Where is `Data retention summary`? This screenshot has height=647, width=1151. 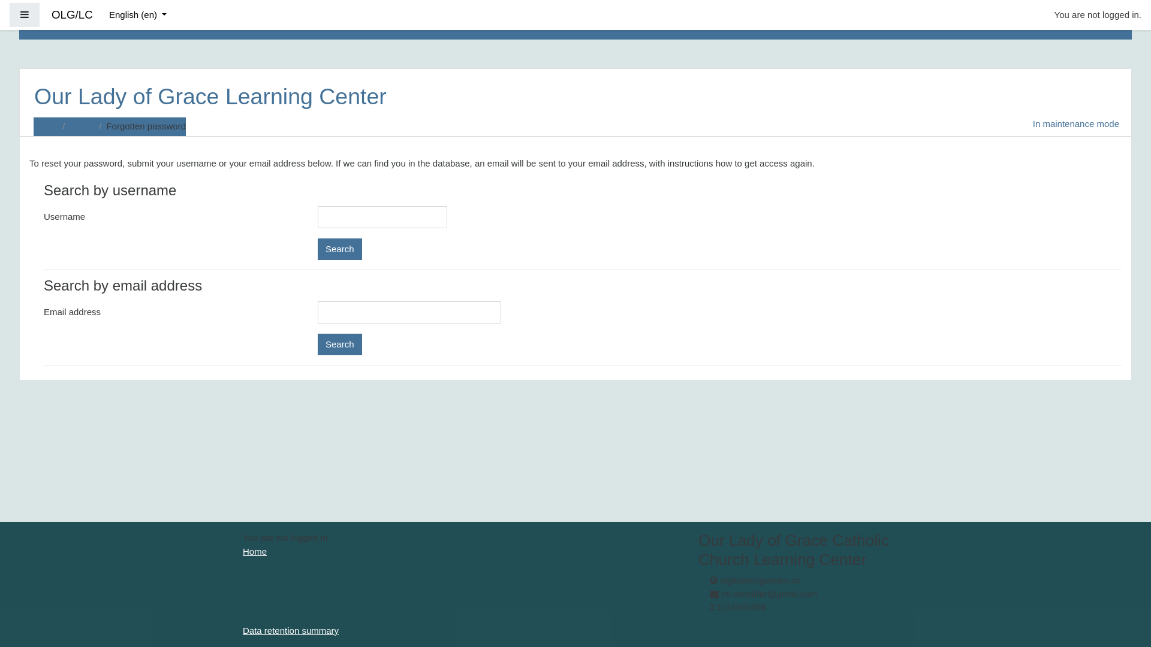
Data retention summary is located at coordinates (291, 630).